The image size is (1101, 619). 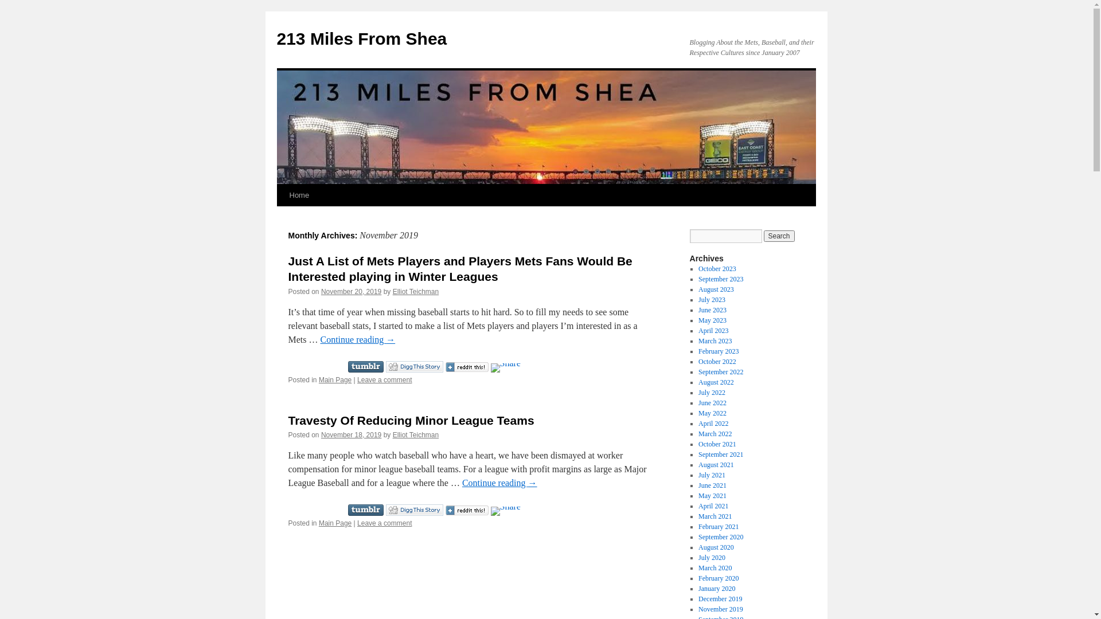 What do you see at coordinates (365, 510) in the screenshot?
I see `Share on Tumblr` at bounding box center [365, 510].